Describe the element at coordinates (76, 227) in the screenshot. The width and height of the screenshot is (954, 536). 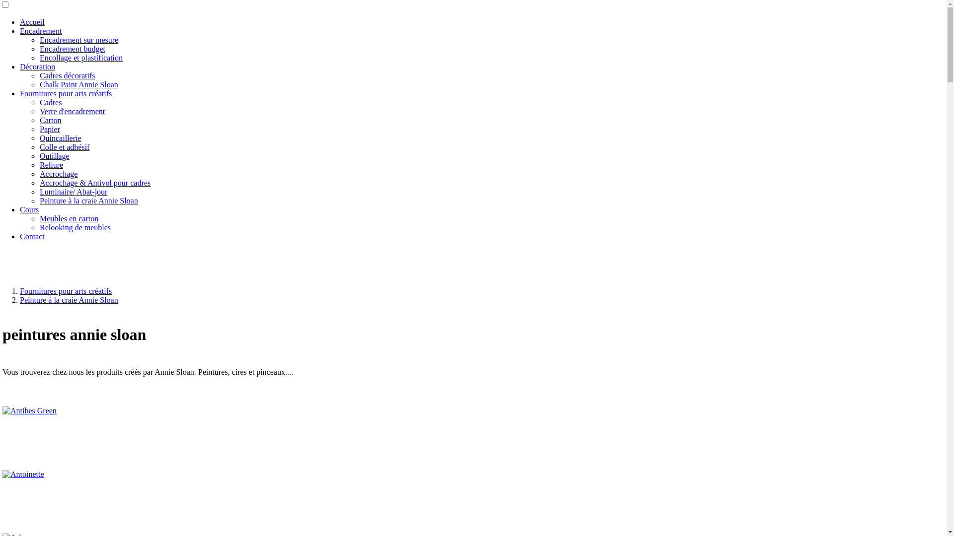
I see `Relooking de meubles` at that location.